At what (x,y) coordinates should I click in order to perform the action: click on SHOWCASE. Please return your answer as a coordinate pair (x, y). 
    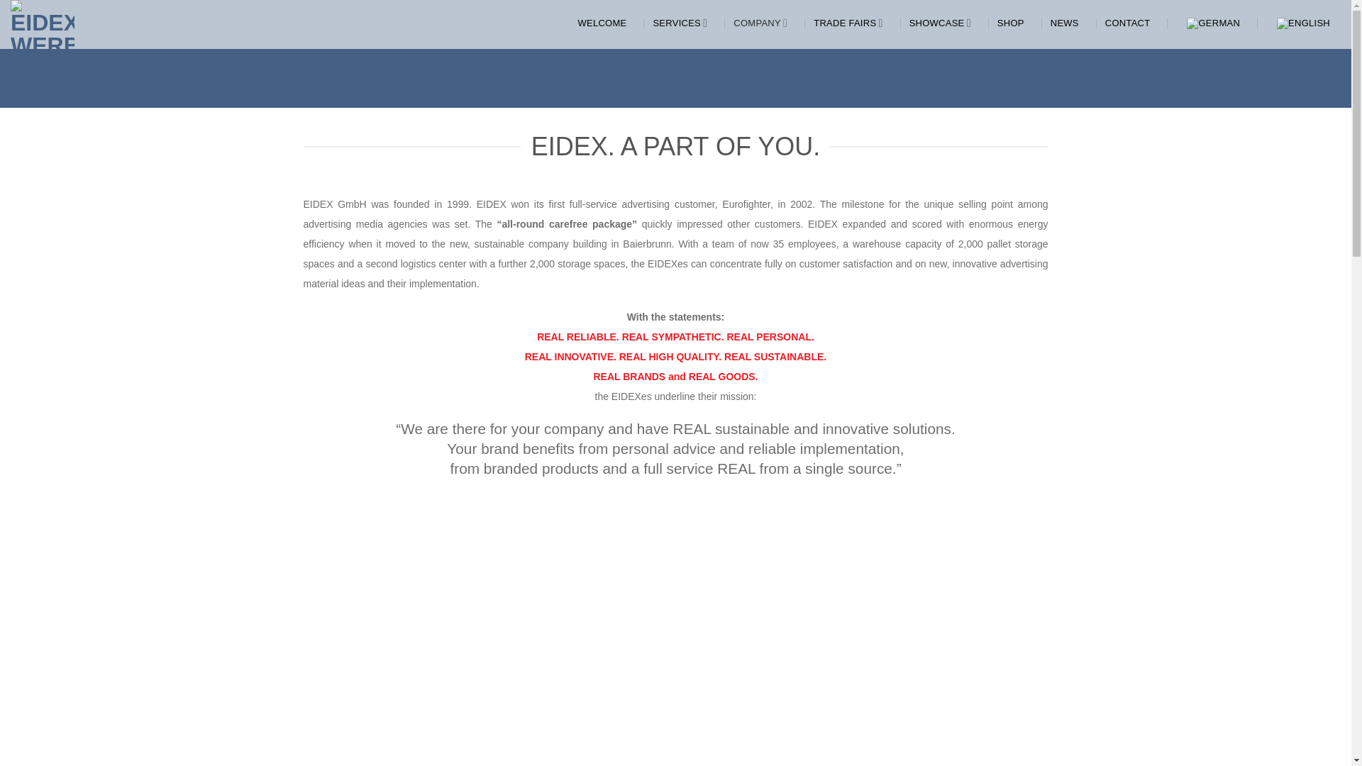
    Looking at the image, I should click on (946, 23).